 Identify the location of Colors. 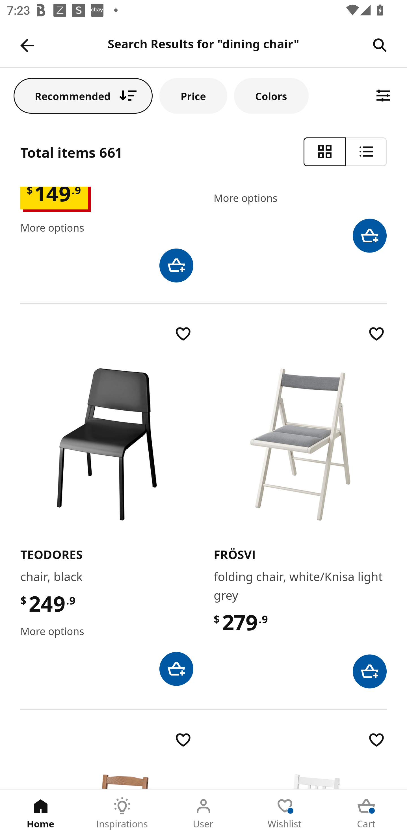
(271, 96).